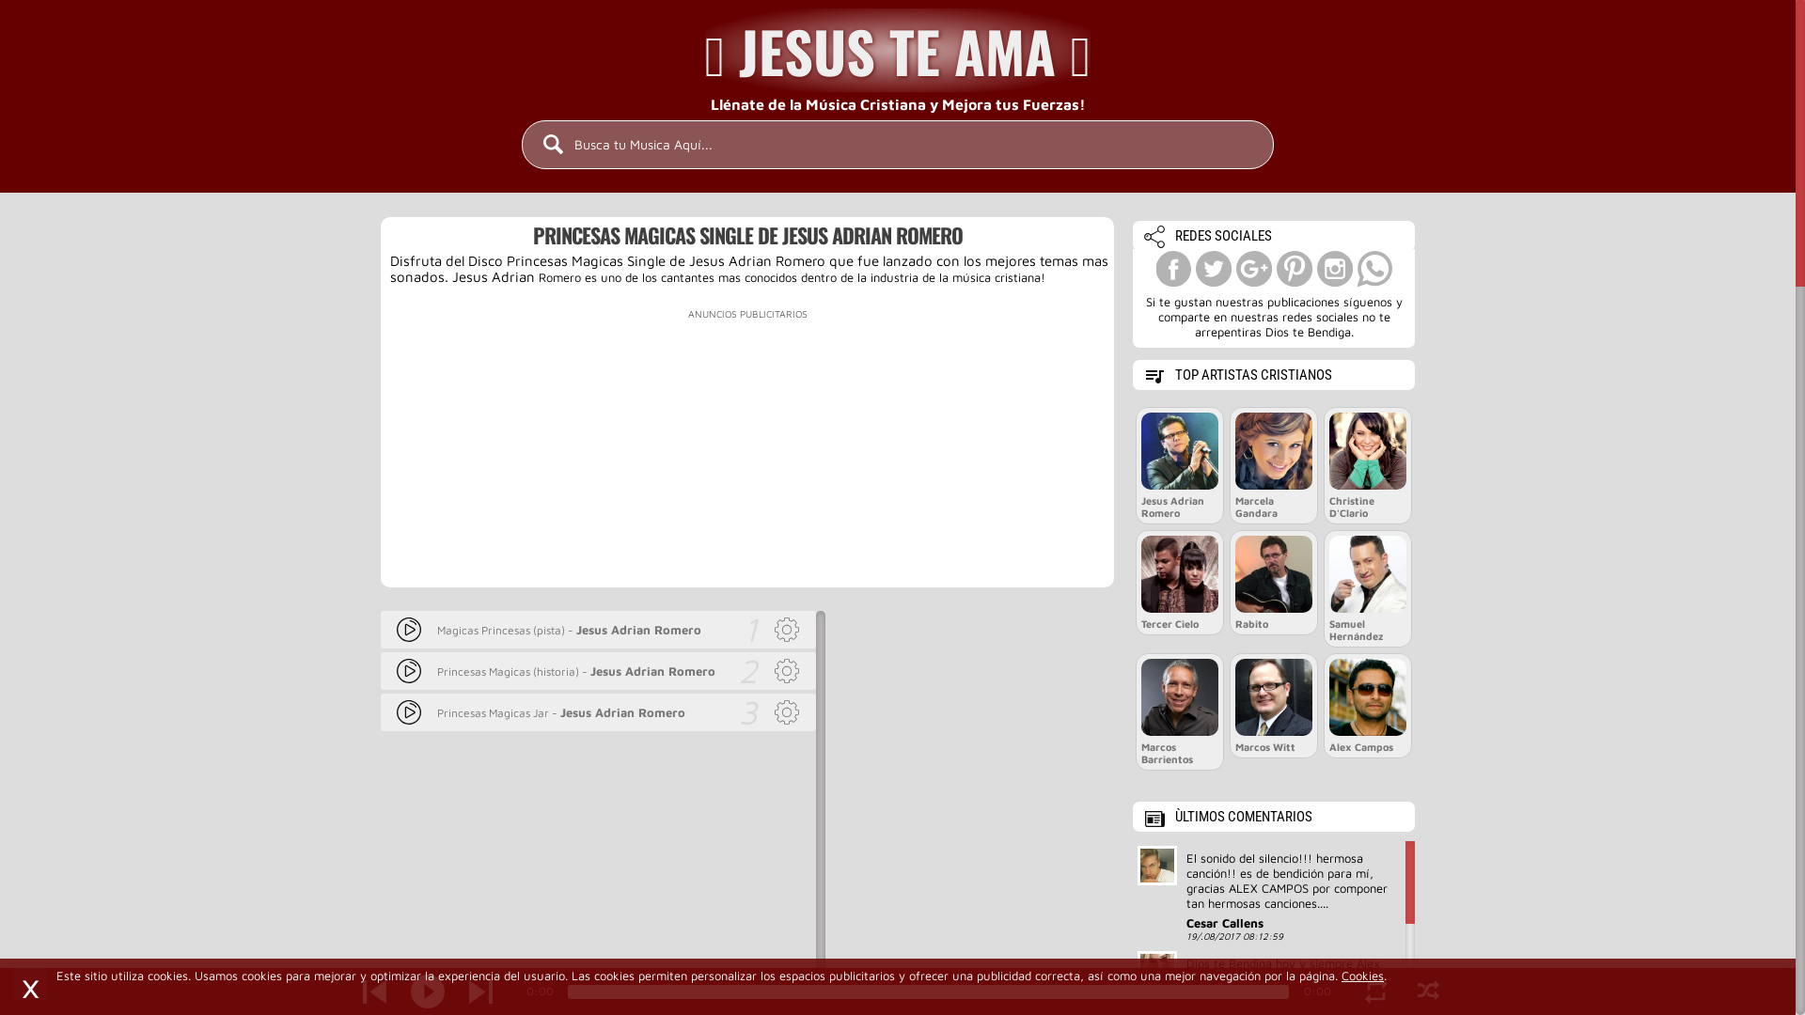 This screenshot has width=1805, height=1015. I want to click on Marcela Gandara, so click(1274, 466).